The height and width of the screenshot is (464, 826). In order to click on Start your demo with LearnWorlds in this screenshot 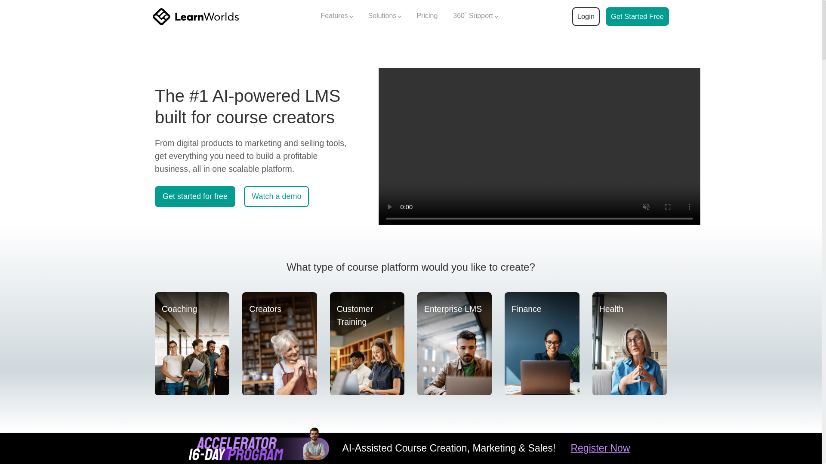, I will do `click(637, 16)`.